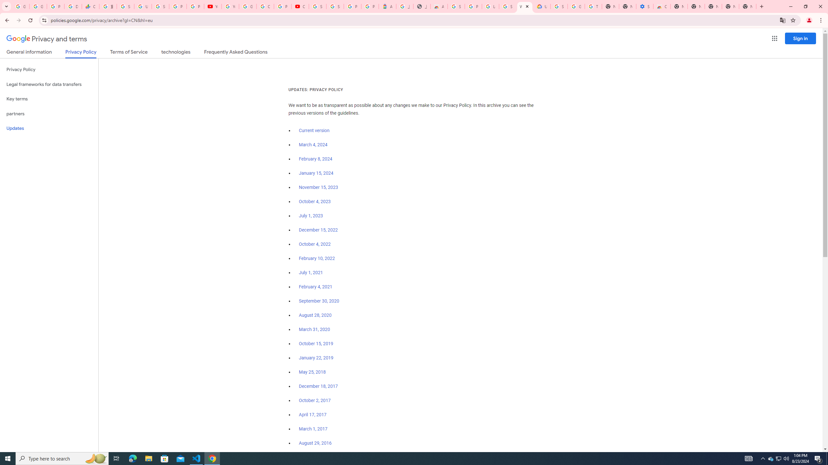  What do you see at coordinates (313, 145) in the screenshot?
I see `March 4, 2024` at bounding box center [313, 145].